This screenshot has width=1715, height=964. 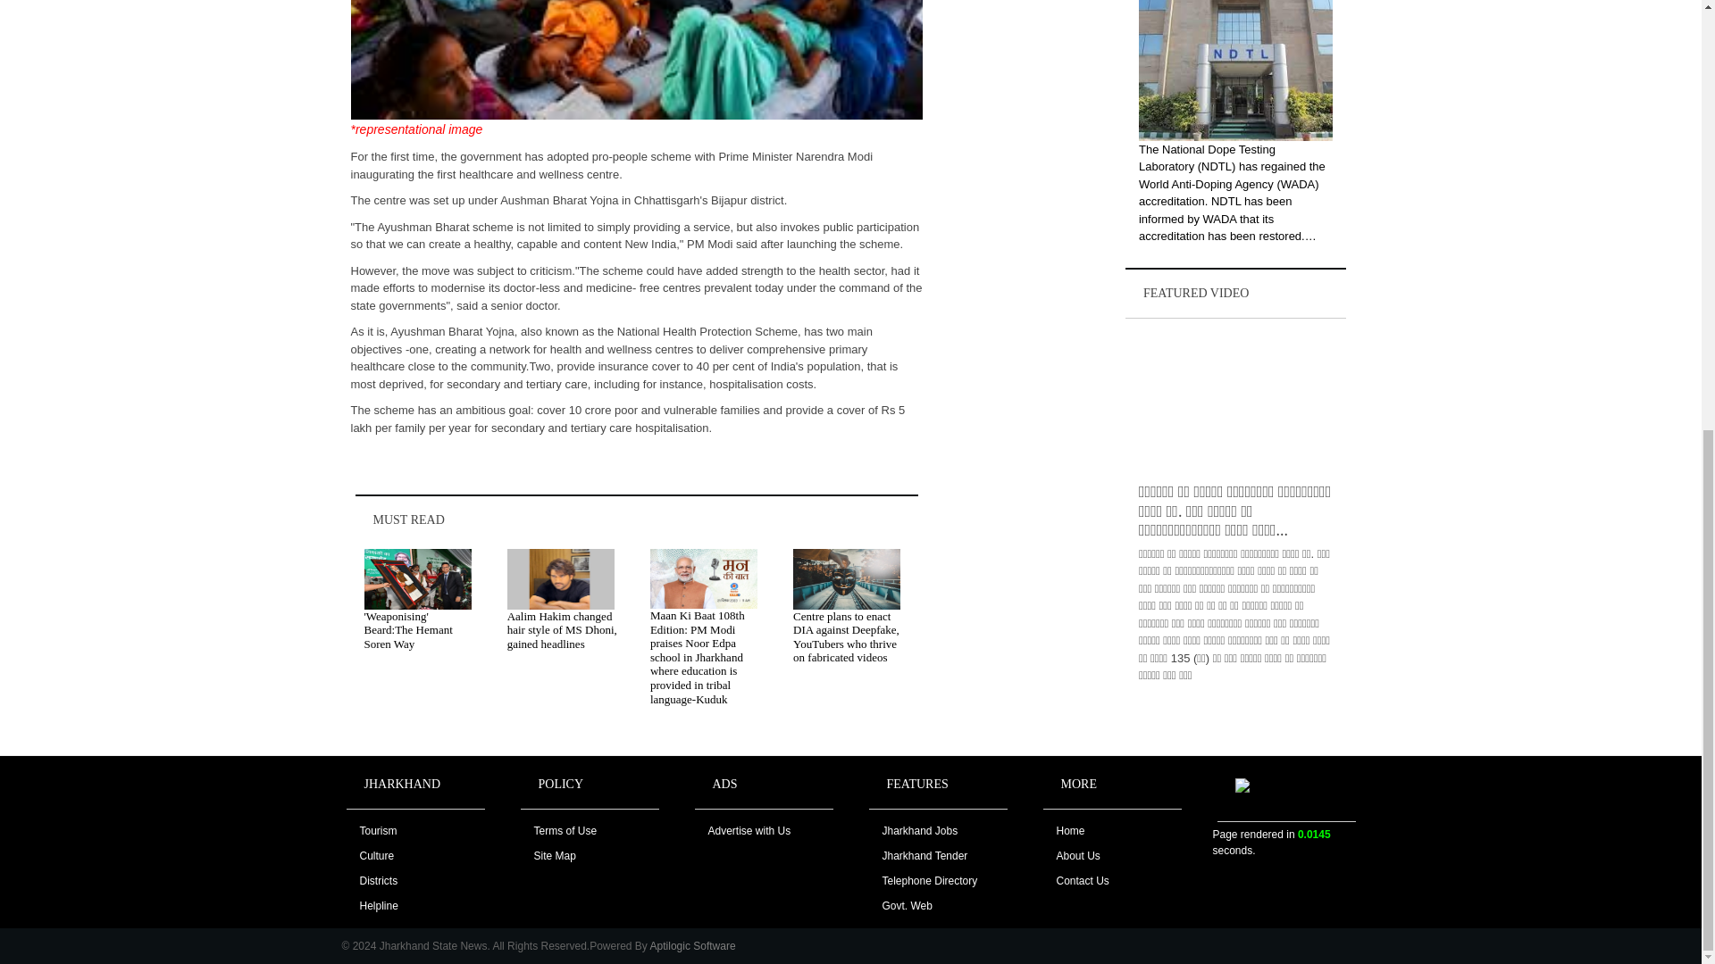 What do you see at coordinates (407, 630) in the screenshot?
I see `'Weaponising' Beard:The Hemant Soren Way` at bounding box center [407, 630].